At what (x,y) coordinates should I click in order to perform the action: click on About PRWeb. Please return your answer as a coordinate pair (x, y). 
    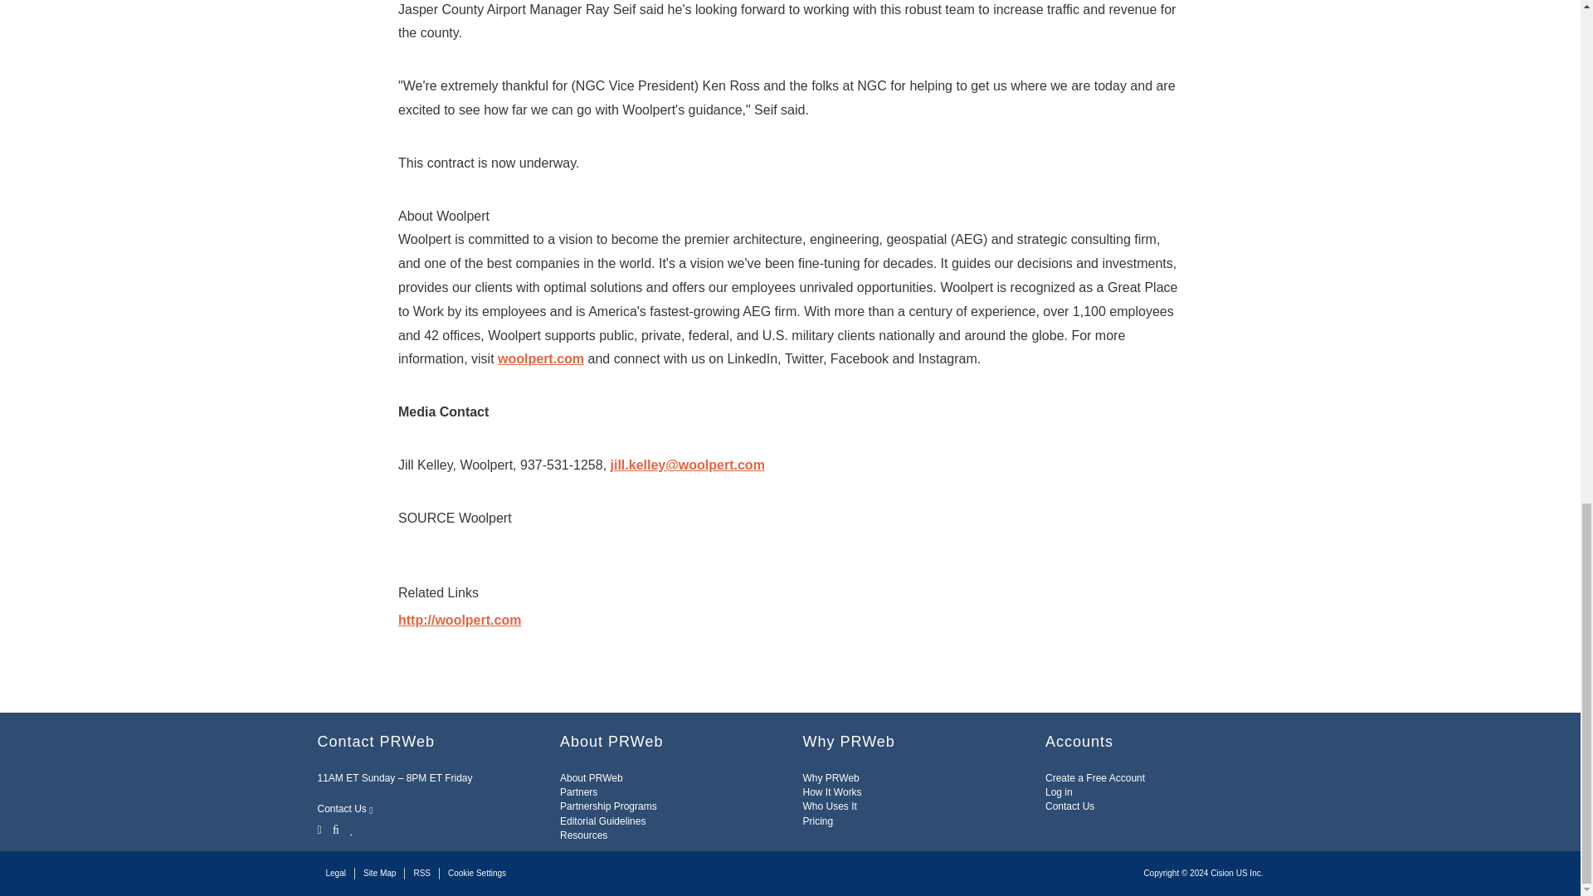
    Looking at the image, I should click on (591, 778).